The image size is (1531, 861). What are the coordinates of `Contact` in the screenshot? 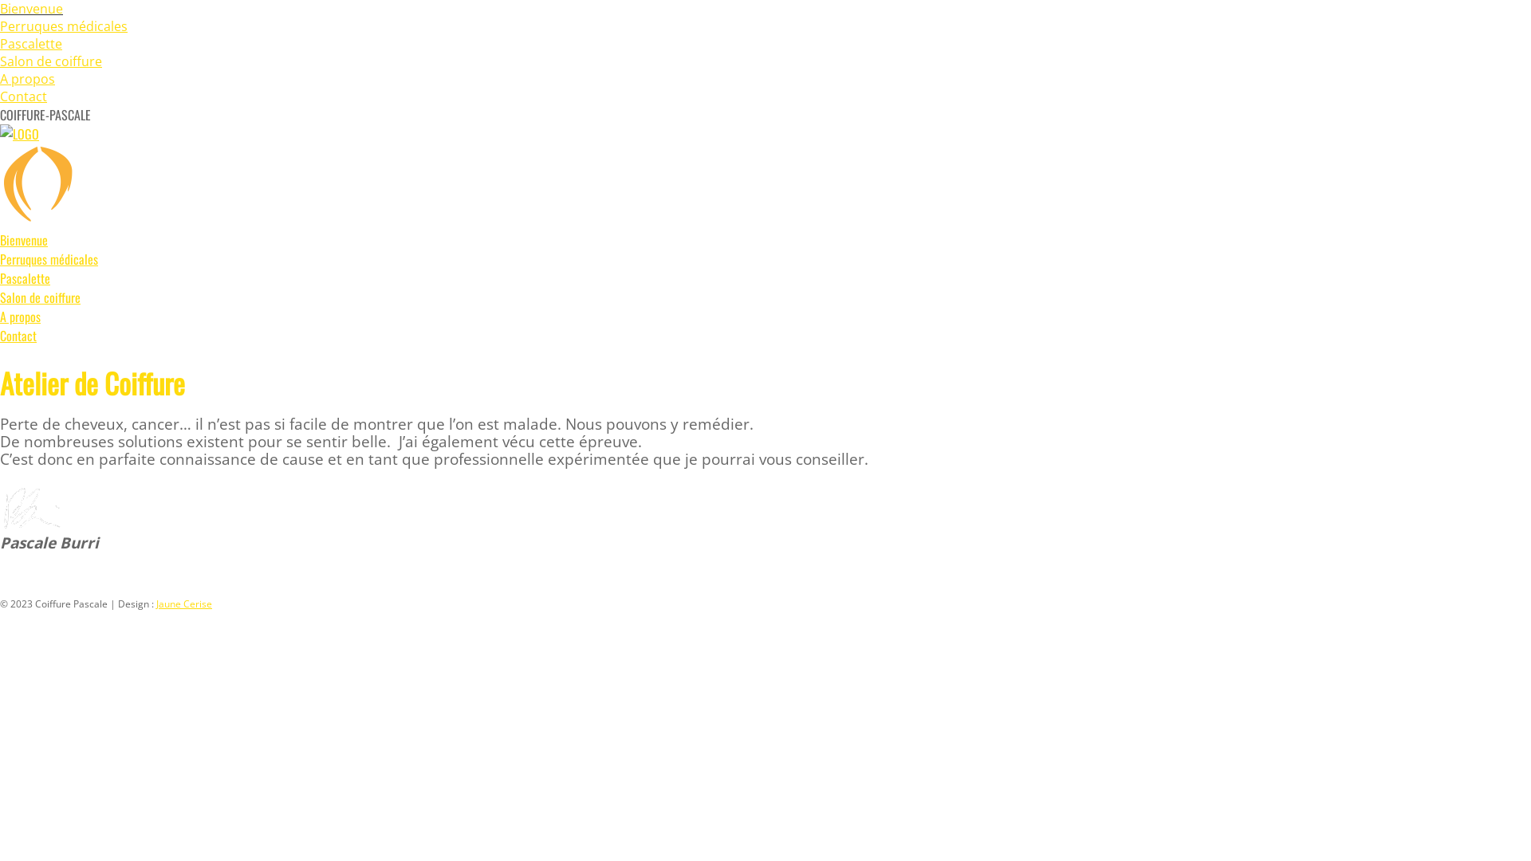 It's located at (18, 336).